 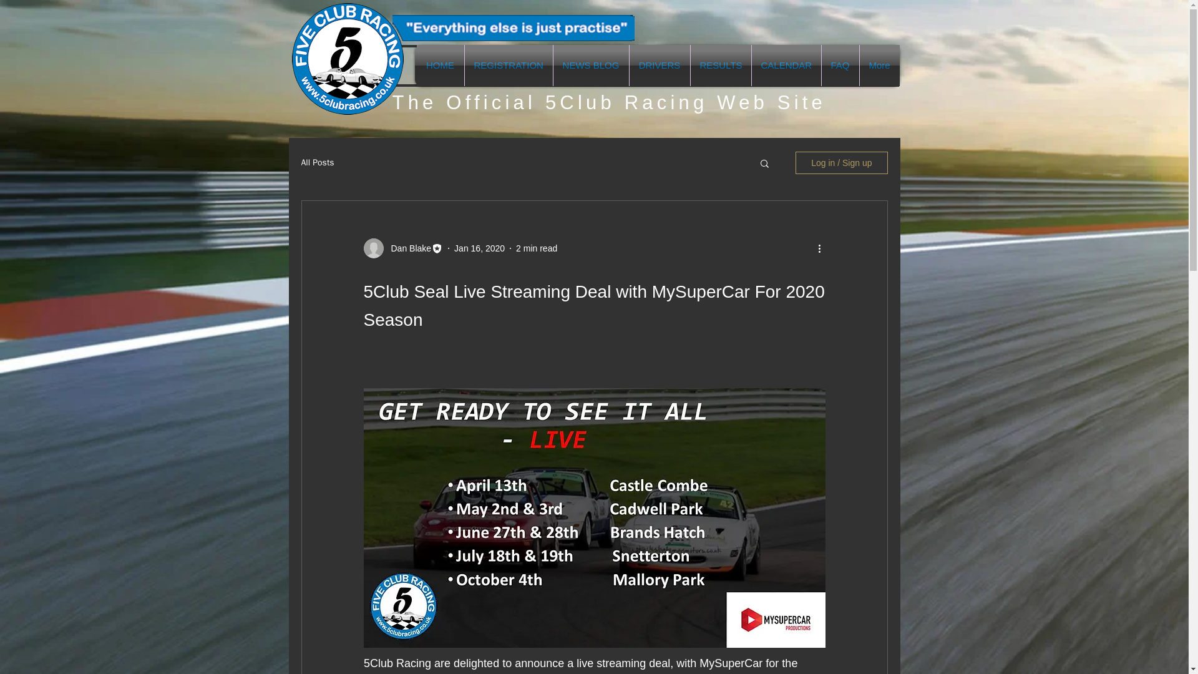 What do you see at coordinates (659, 66) in the screenshot?
I see `DRIVERS` at bounding box center [659, 66].